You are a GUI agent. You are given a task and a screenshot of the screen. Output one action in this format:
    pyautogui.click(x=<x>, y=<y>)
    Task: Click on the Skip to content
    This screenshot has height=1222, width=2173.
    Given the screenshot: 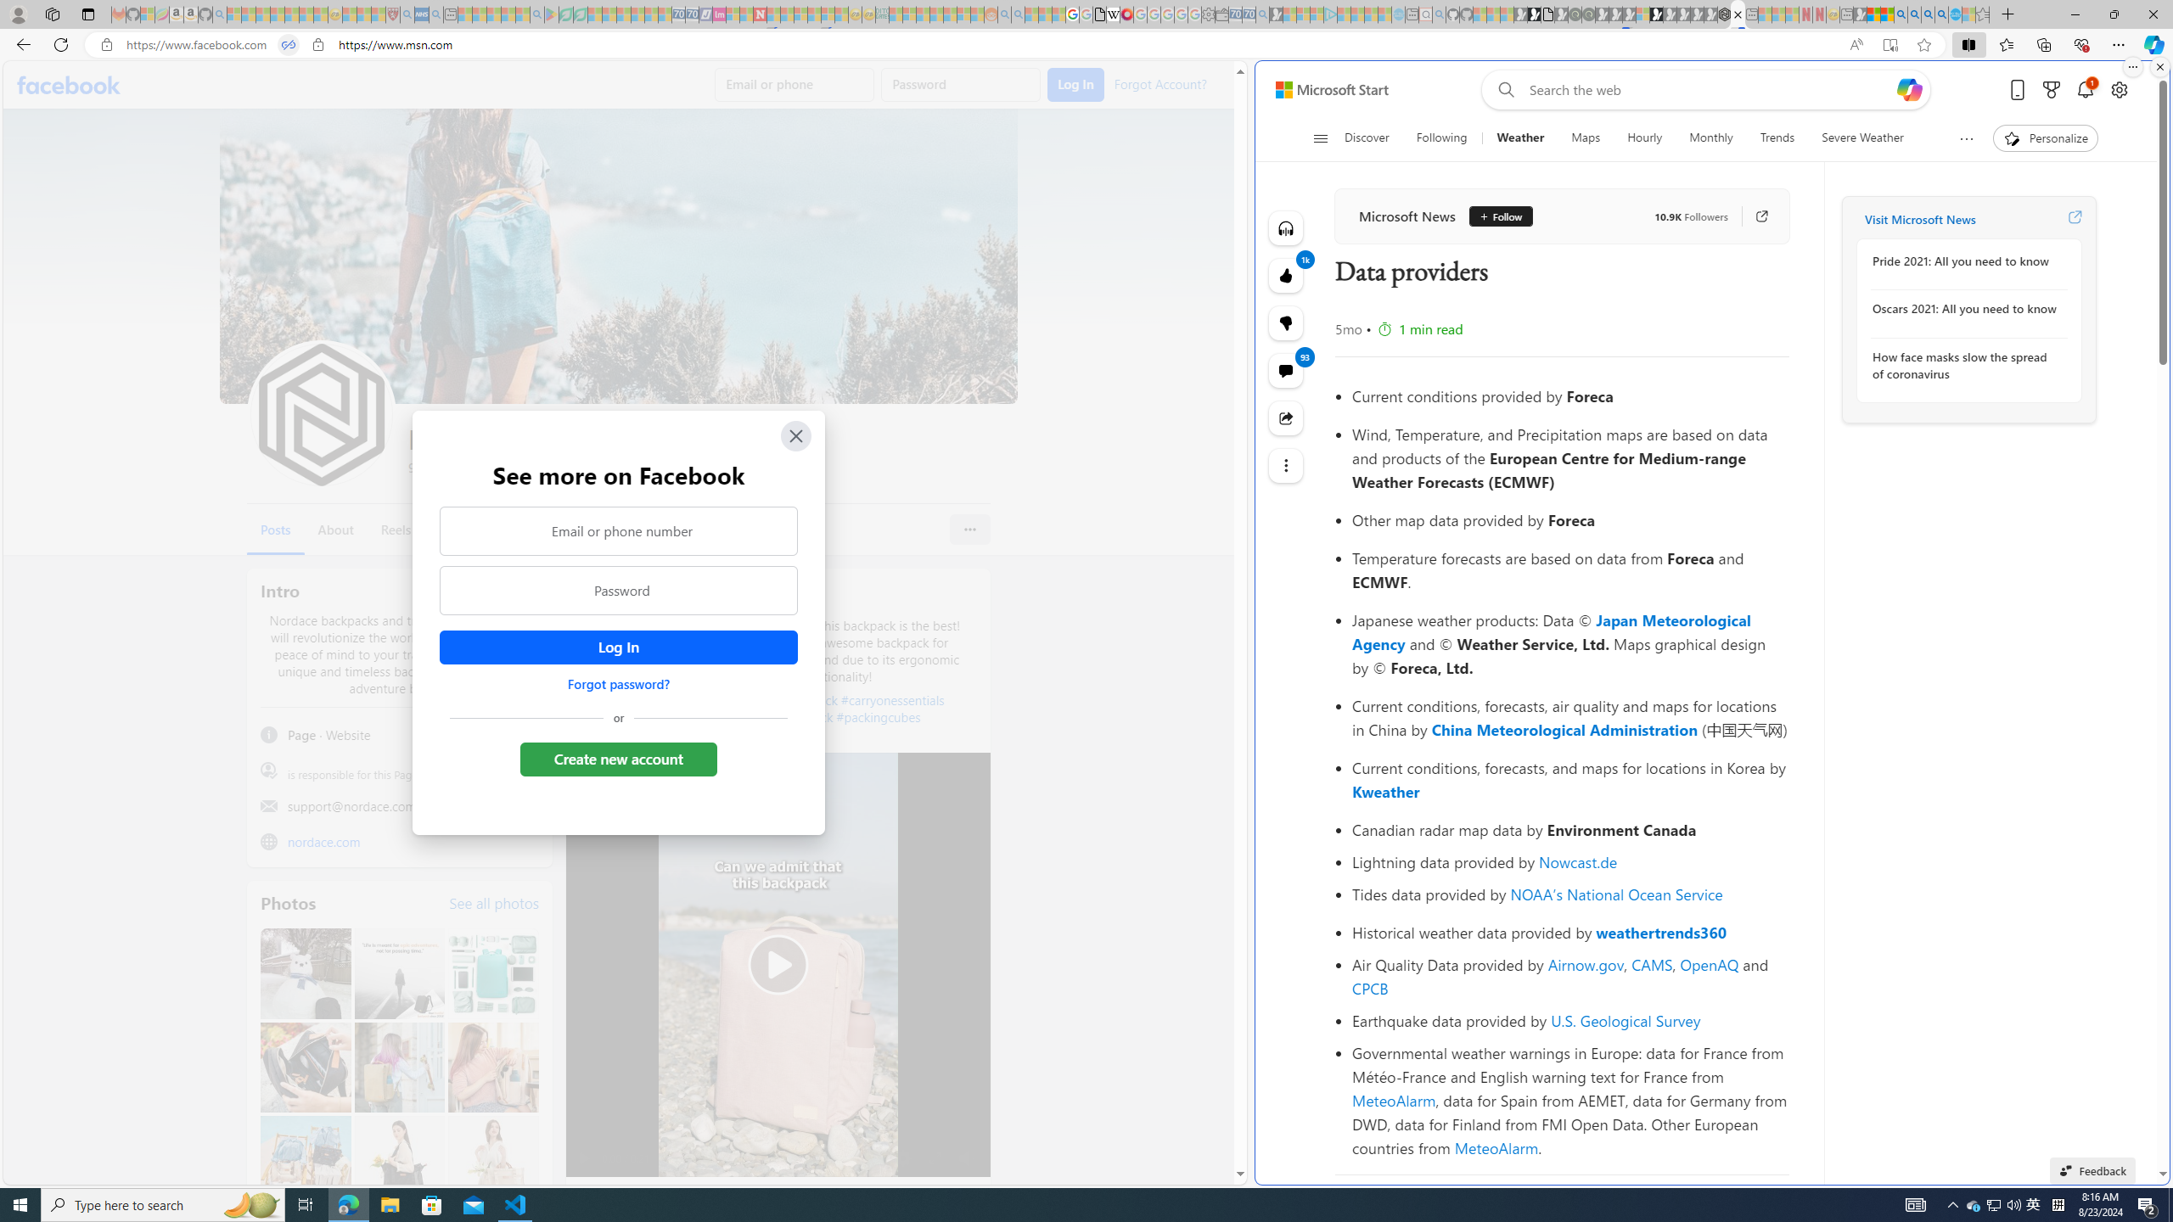 What is the action you would take?
    pyautogui.click(x=1326, y=90)
    